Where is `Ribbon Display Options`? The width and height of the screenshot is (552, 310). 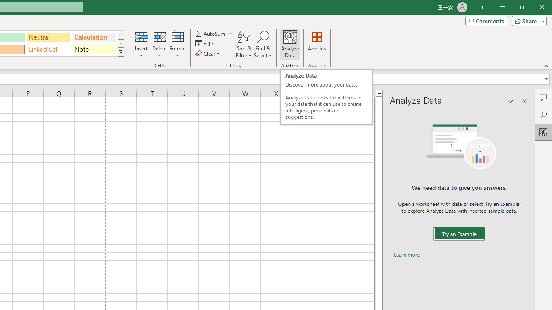 Ribbon Display Options is located at coordinates (482, 7).